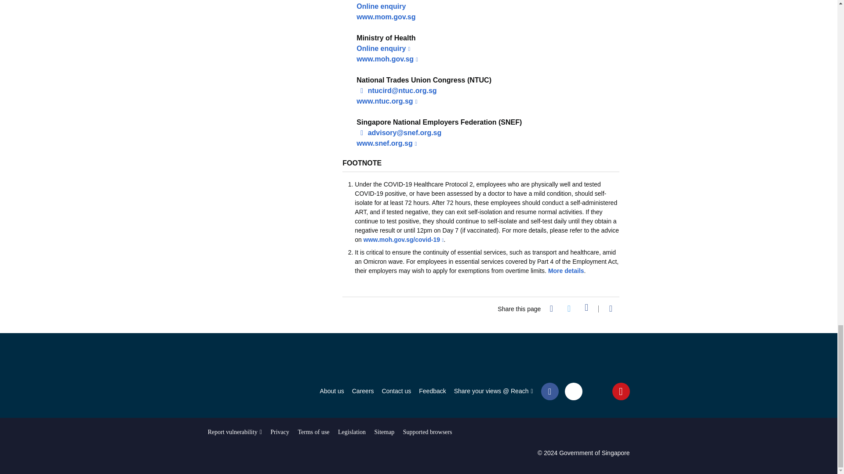  What do you see at coordinates (381, 6) in the screenshot?
I see `Online enquiry` at bounding box center [381, 6].